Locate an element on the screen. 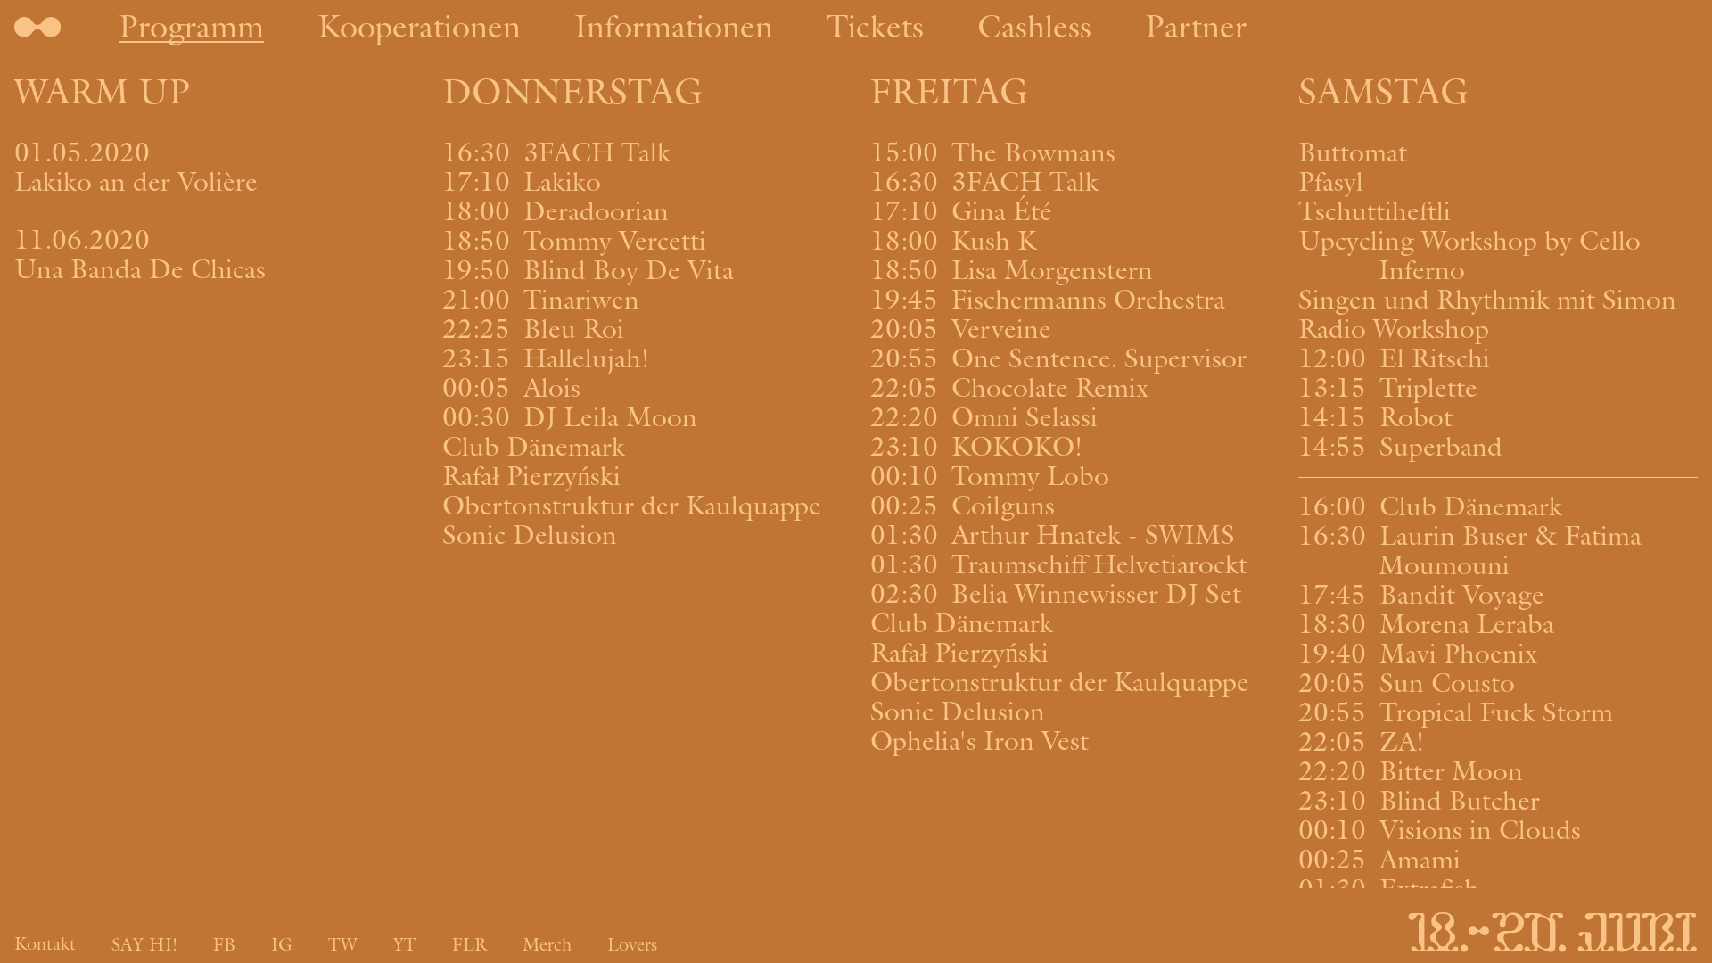 Image resolution: width=1712 pixels, height=963 pixels. 19:50Blind Boy De Vita is located at coordinates (642, 269).